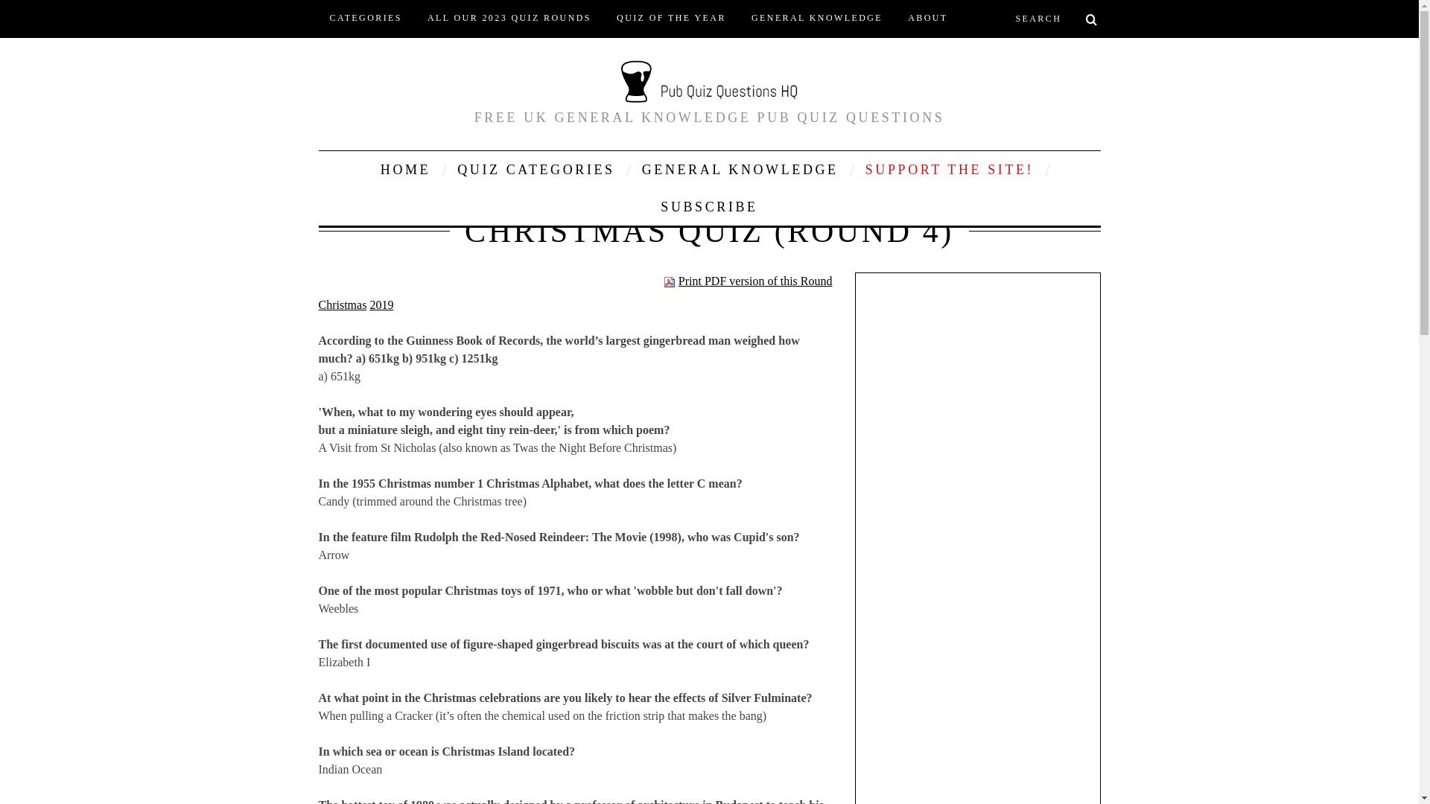 Image resolution: width=1430 pixels, height=804 pixels. What do you see at coordinates (536, 170) in the screenshot?
I see `See quizzes by category` at bounding box center [536, 170].